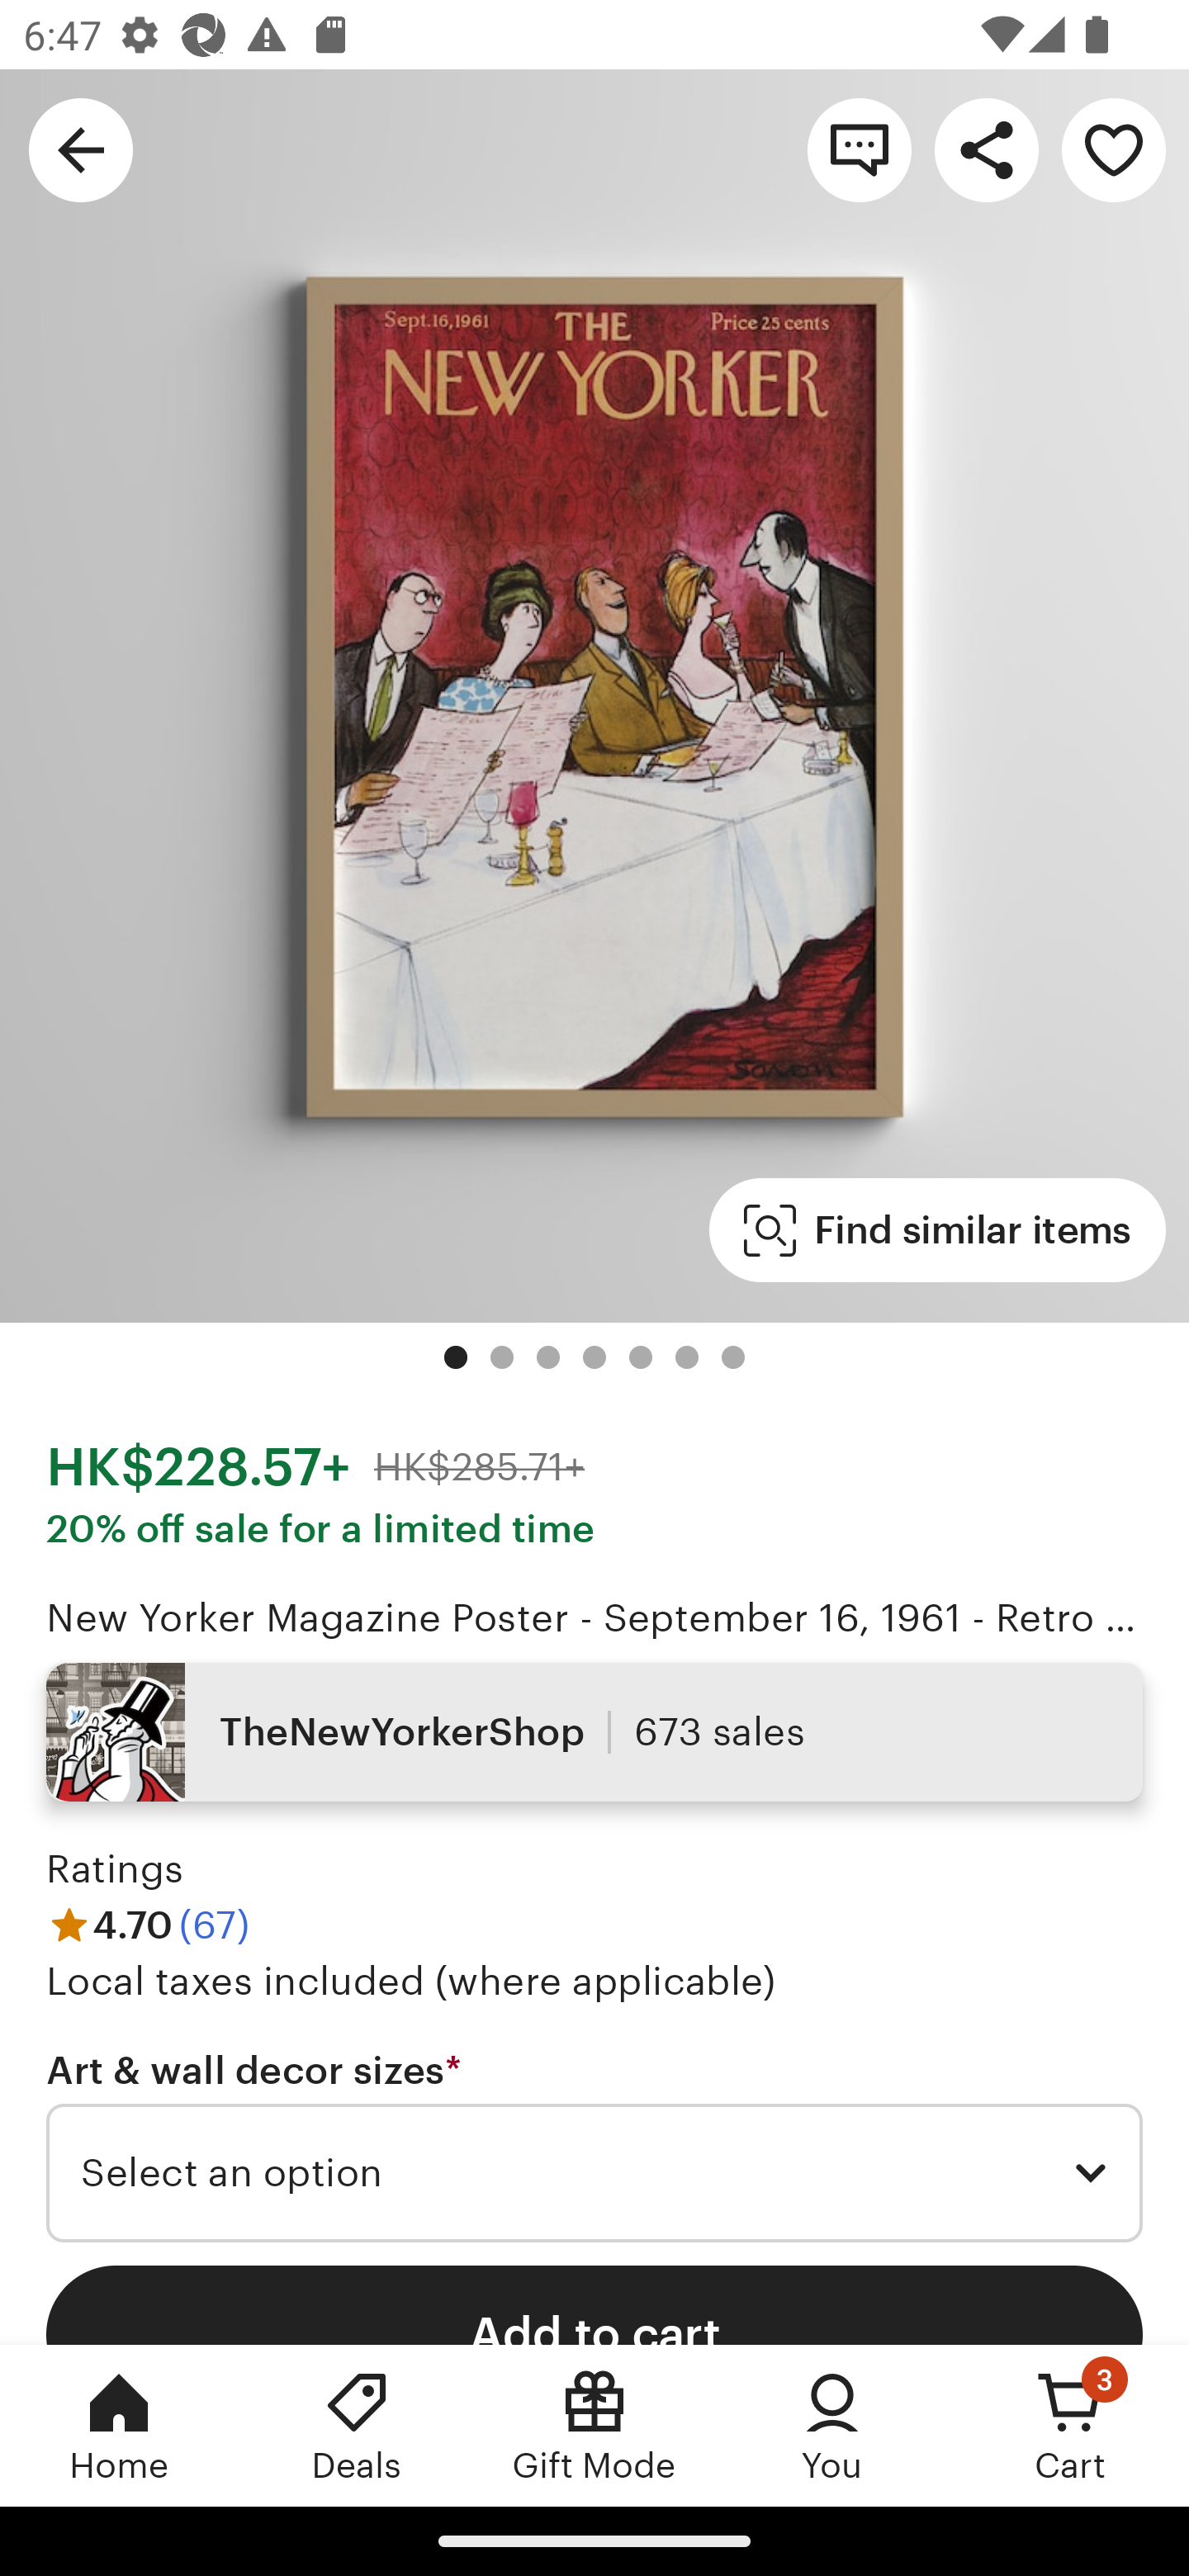 Image resolution: width=1189 pixels, height=2576 pixels. Describe the element at coordinates (832, 2425) in the screenshot. I see `You` at that location.